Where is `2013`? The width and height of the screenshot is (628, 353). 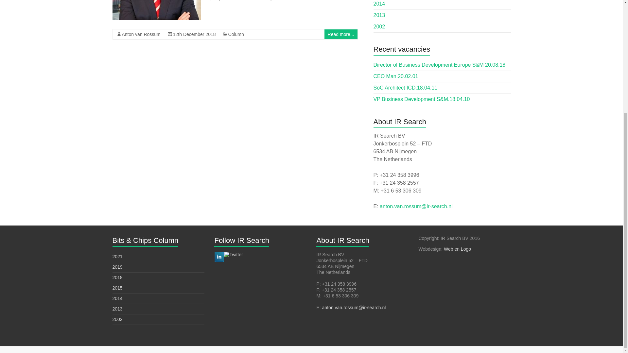 2013 is located at coordinates (379, 15).